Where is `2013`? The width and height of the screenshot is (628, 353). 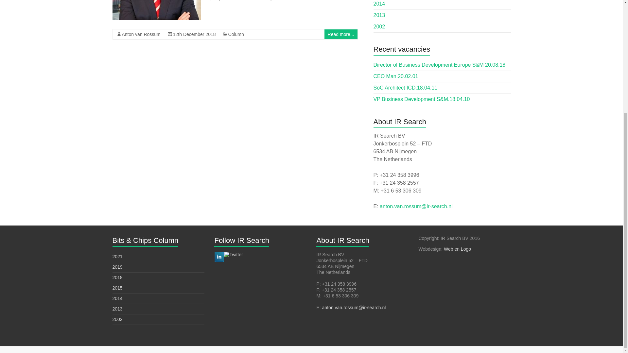 2013 is located at coordinates (379, 15).